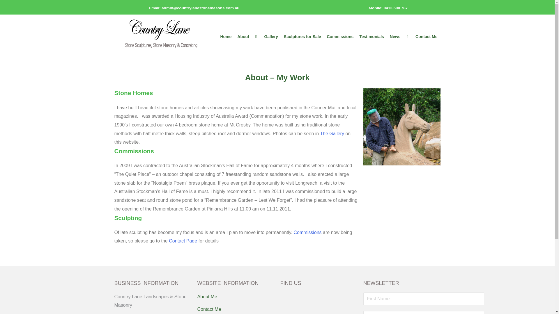 The width and height of the screenshot is (559, 314). What do you see at coordinates (399, 37) in the screenshot?
I see `News` at bounding box center [399, 37].